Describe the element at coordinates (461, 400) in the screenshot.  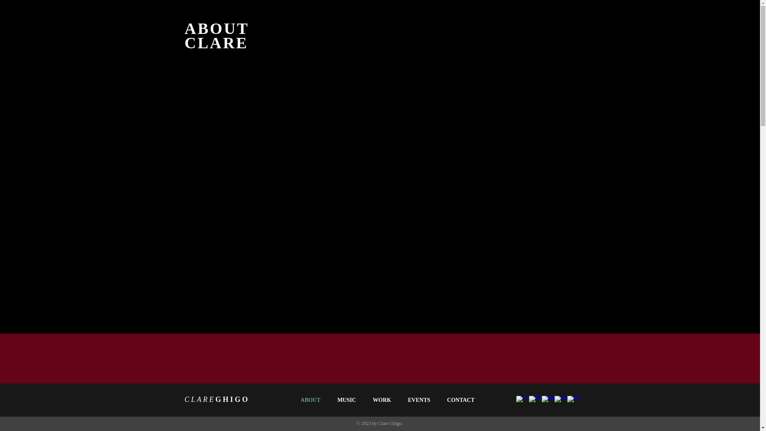
I see `CONTACT` at that location.